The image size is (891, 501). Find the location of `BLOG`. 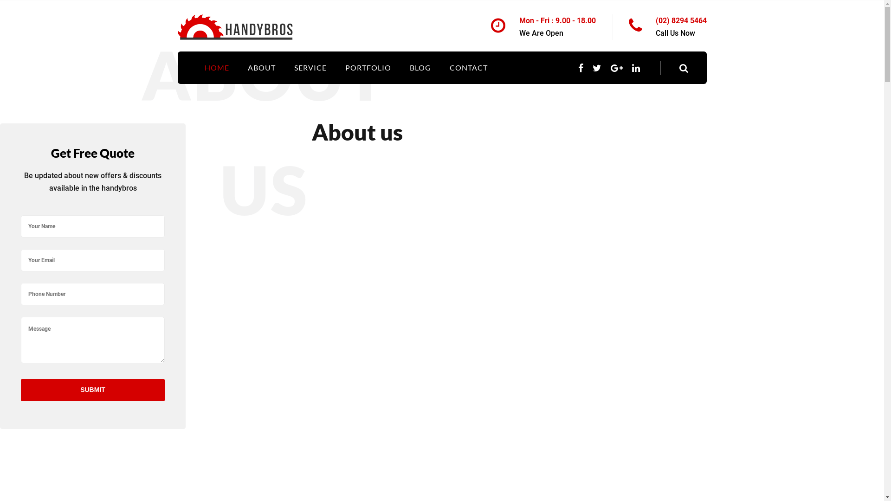

BLOG is located at coordinates (420, 68).